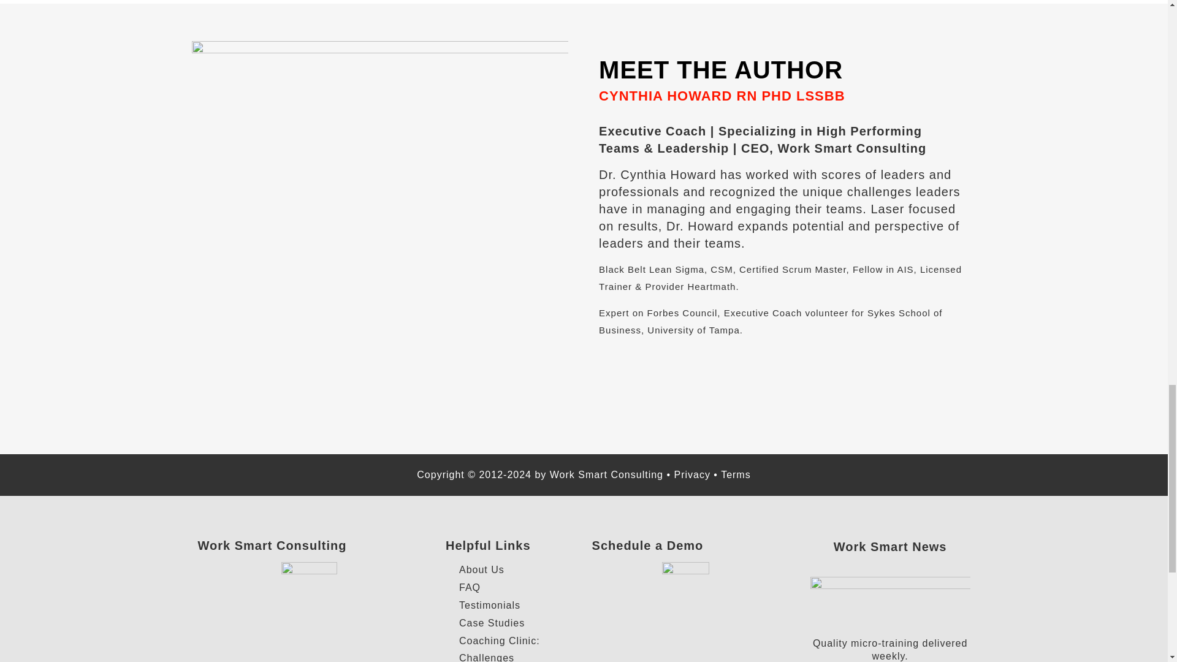  What do you see at coordinates (512, 606) in the screenshot?
I see `Testimonials` at bounding box center [512, 606].